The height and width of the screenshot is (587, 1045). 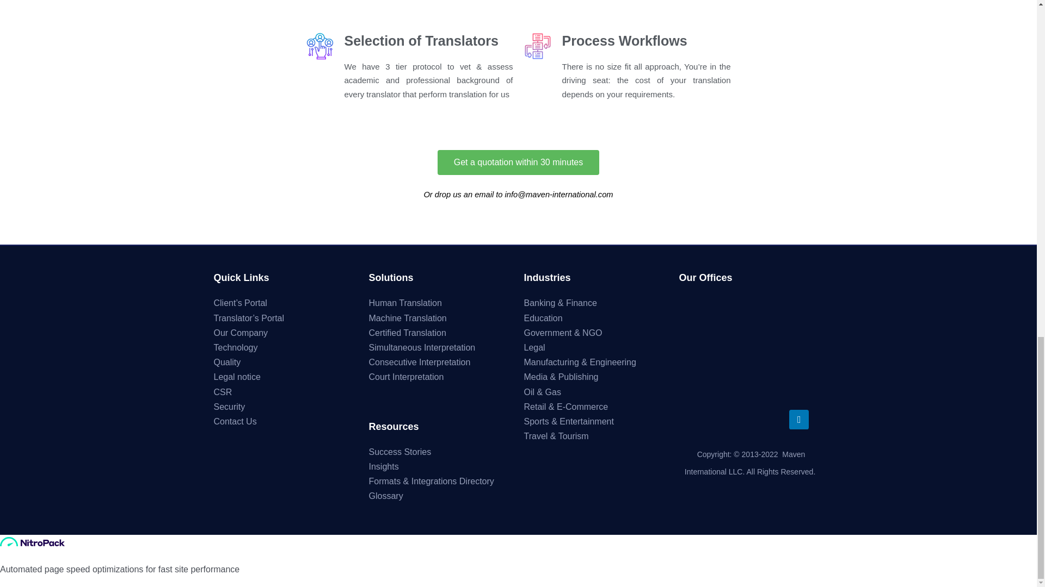 I want to click on Education, so click(x=542, y=318).